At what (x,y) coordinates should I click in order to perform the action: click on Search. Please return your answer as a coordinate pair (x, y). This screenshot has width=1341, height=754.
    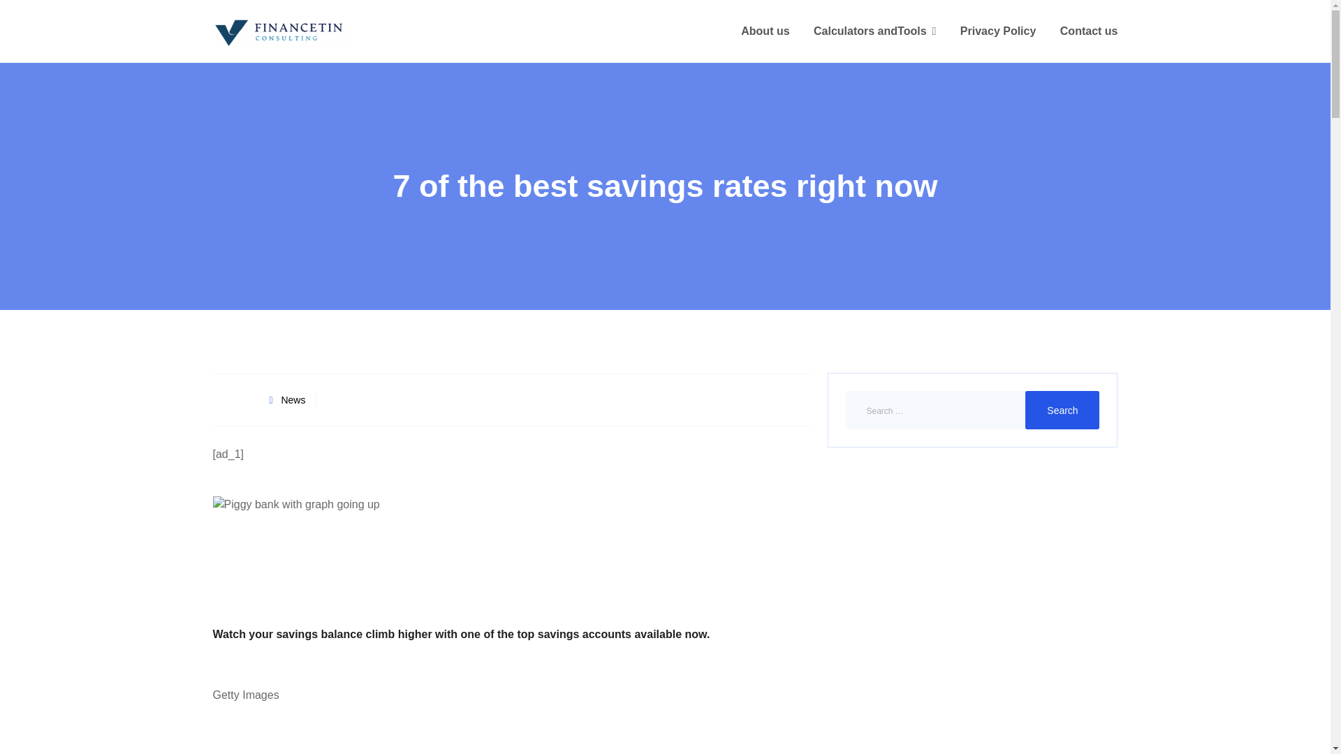
    Looking at the image, I should click on (1062, 410).